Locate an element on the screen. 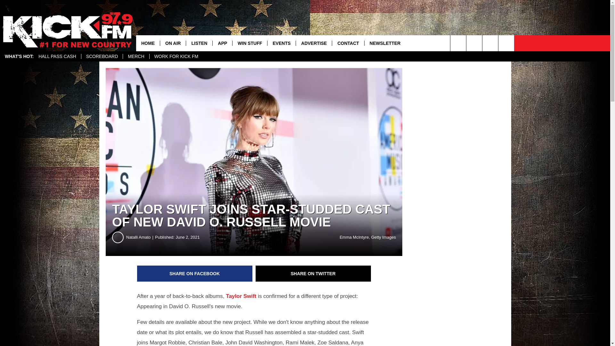 The height and width of the screenshot is (346, 615). NEWSLETTER is located at coordinates (384, 43).